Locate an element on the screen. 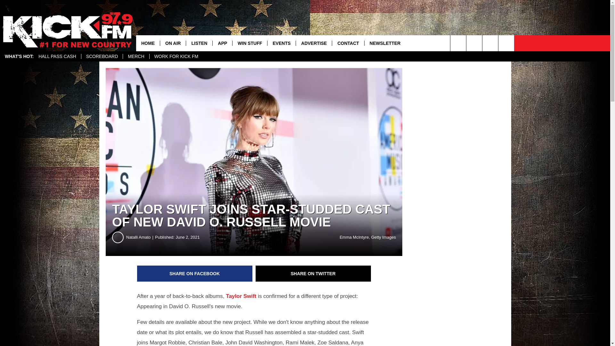 The height and width of the screenshot is (346, 615). NEWSLETTER is located at coordinates (384, 43).